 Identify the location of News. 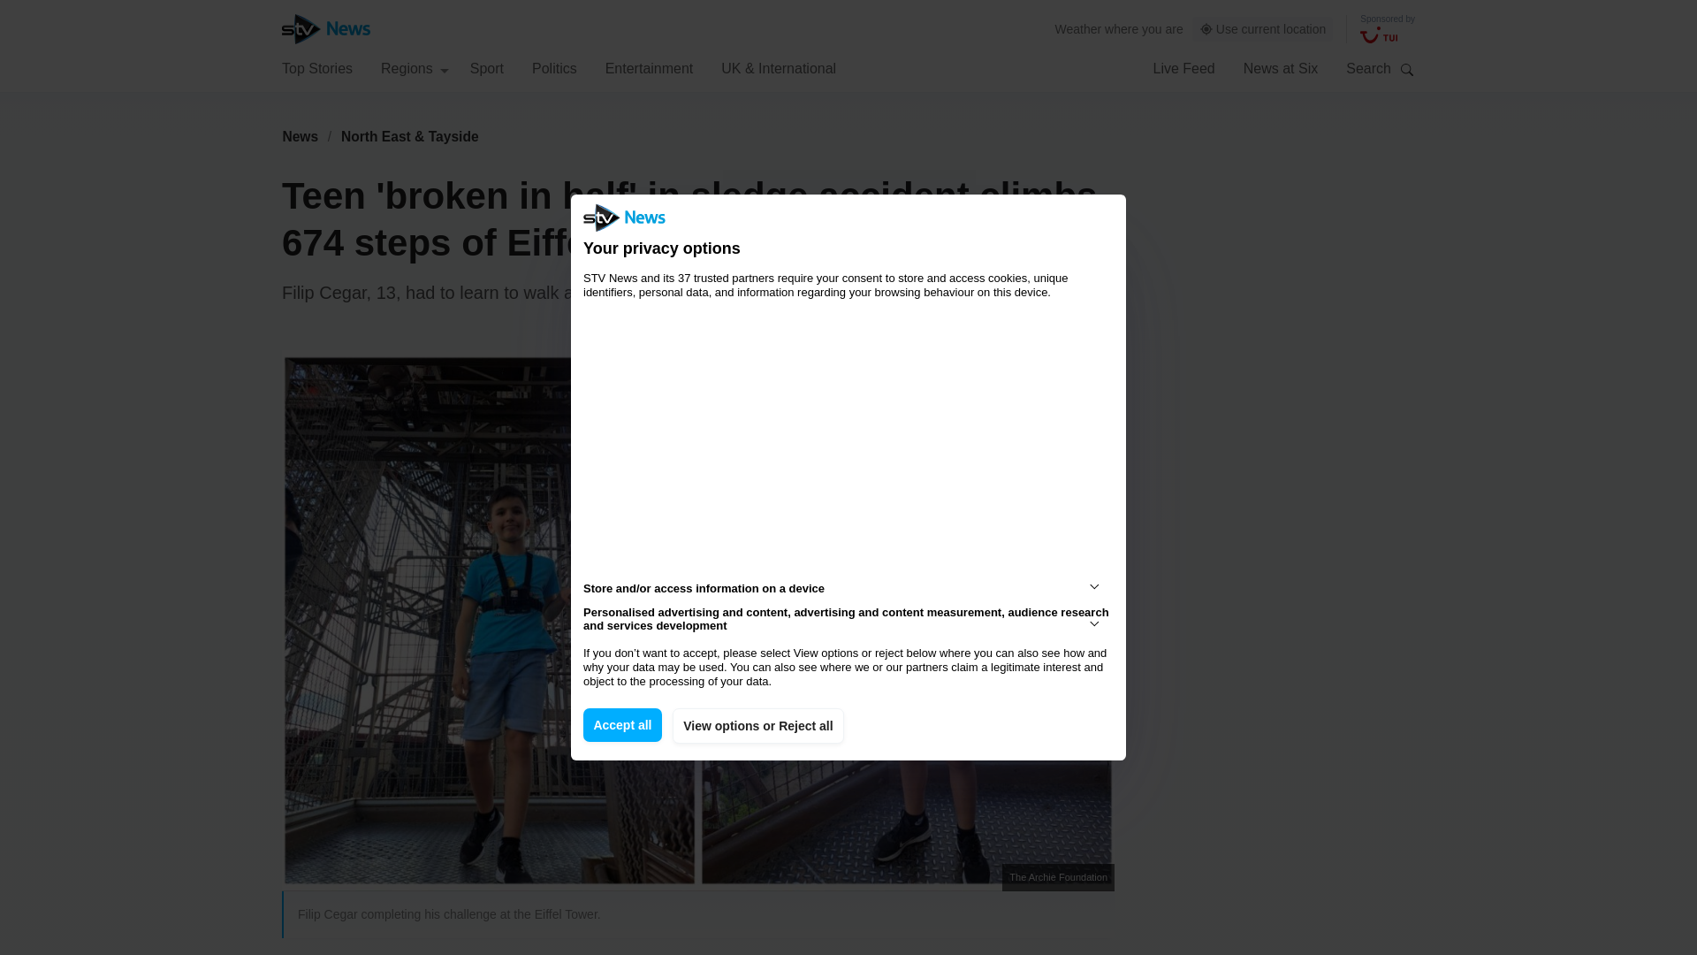
(300, 136).